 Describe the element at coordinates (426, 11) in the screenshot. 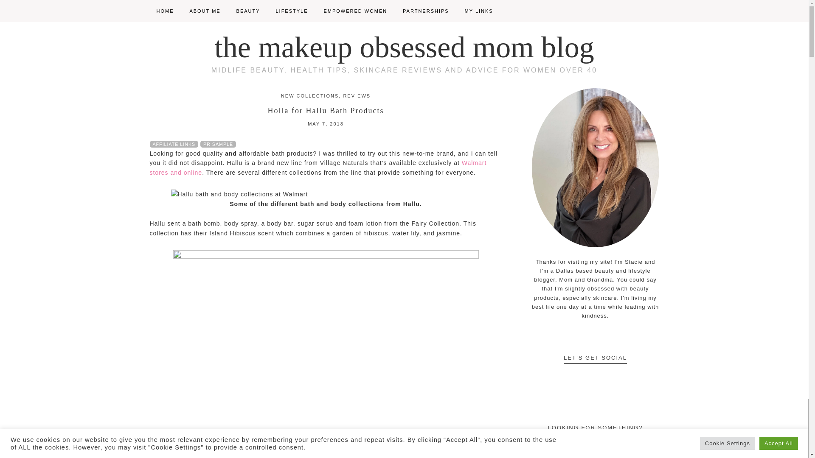

I see `PARTNERSHIPS` at that location.